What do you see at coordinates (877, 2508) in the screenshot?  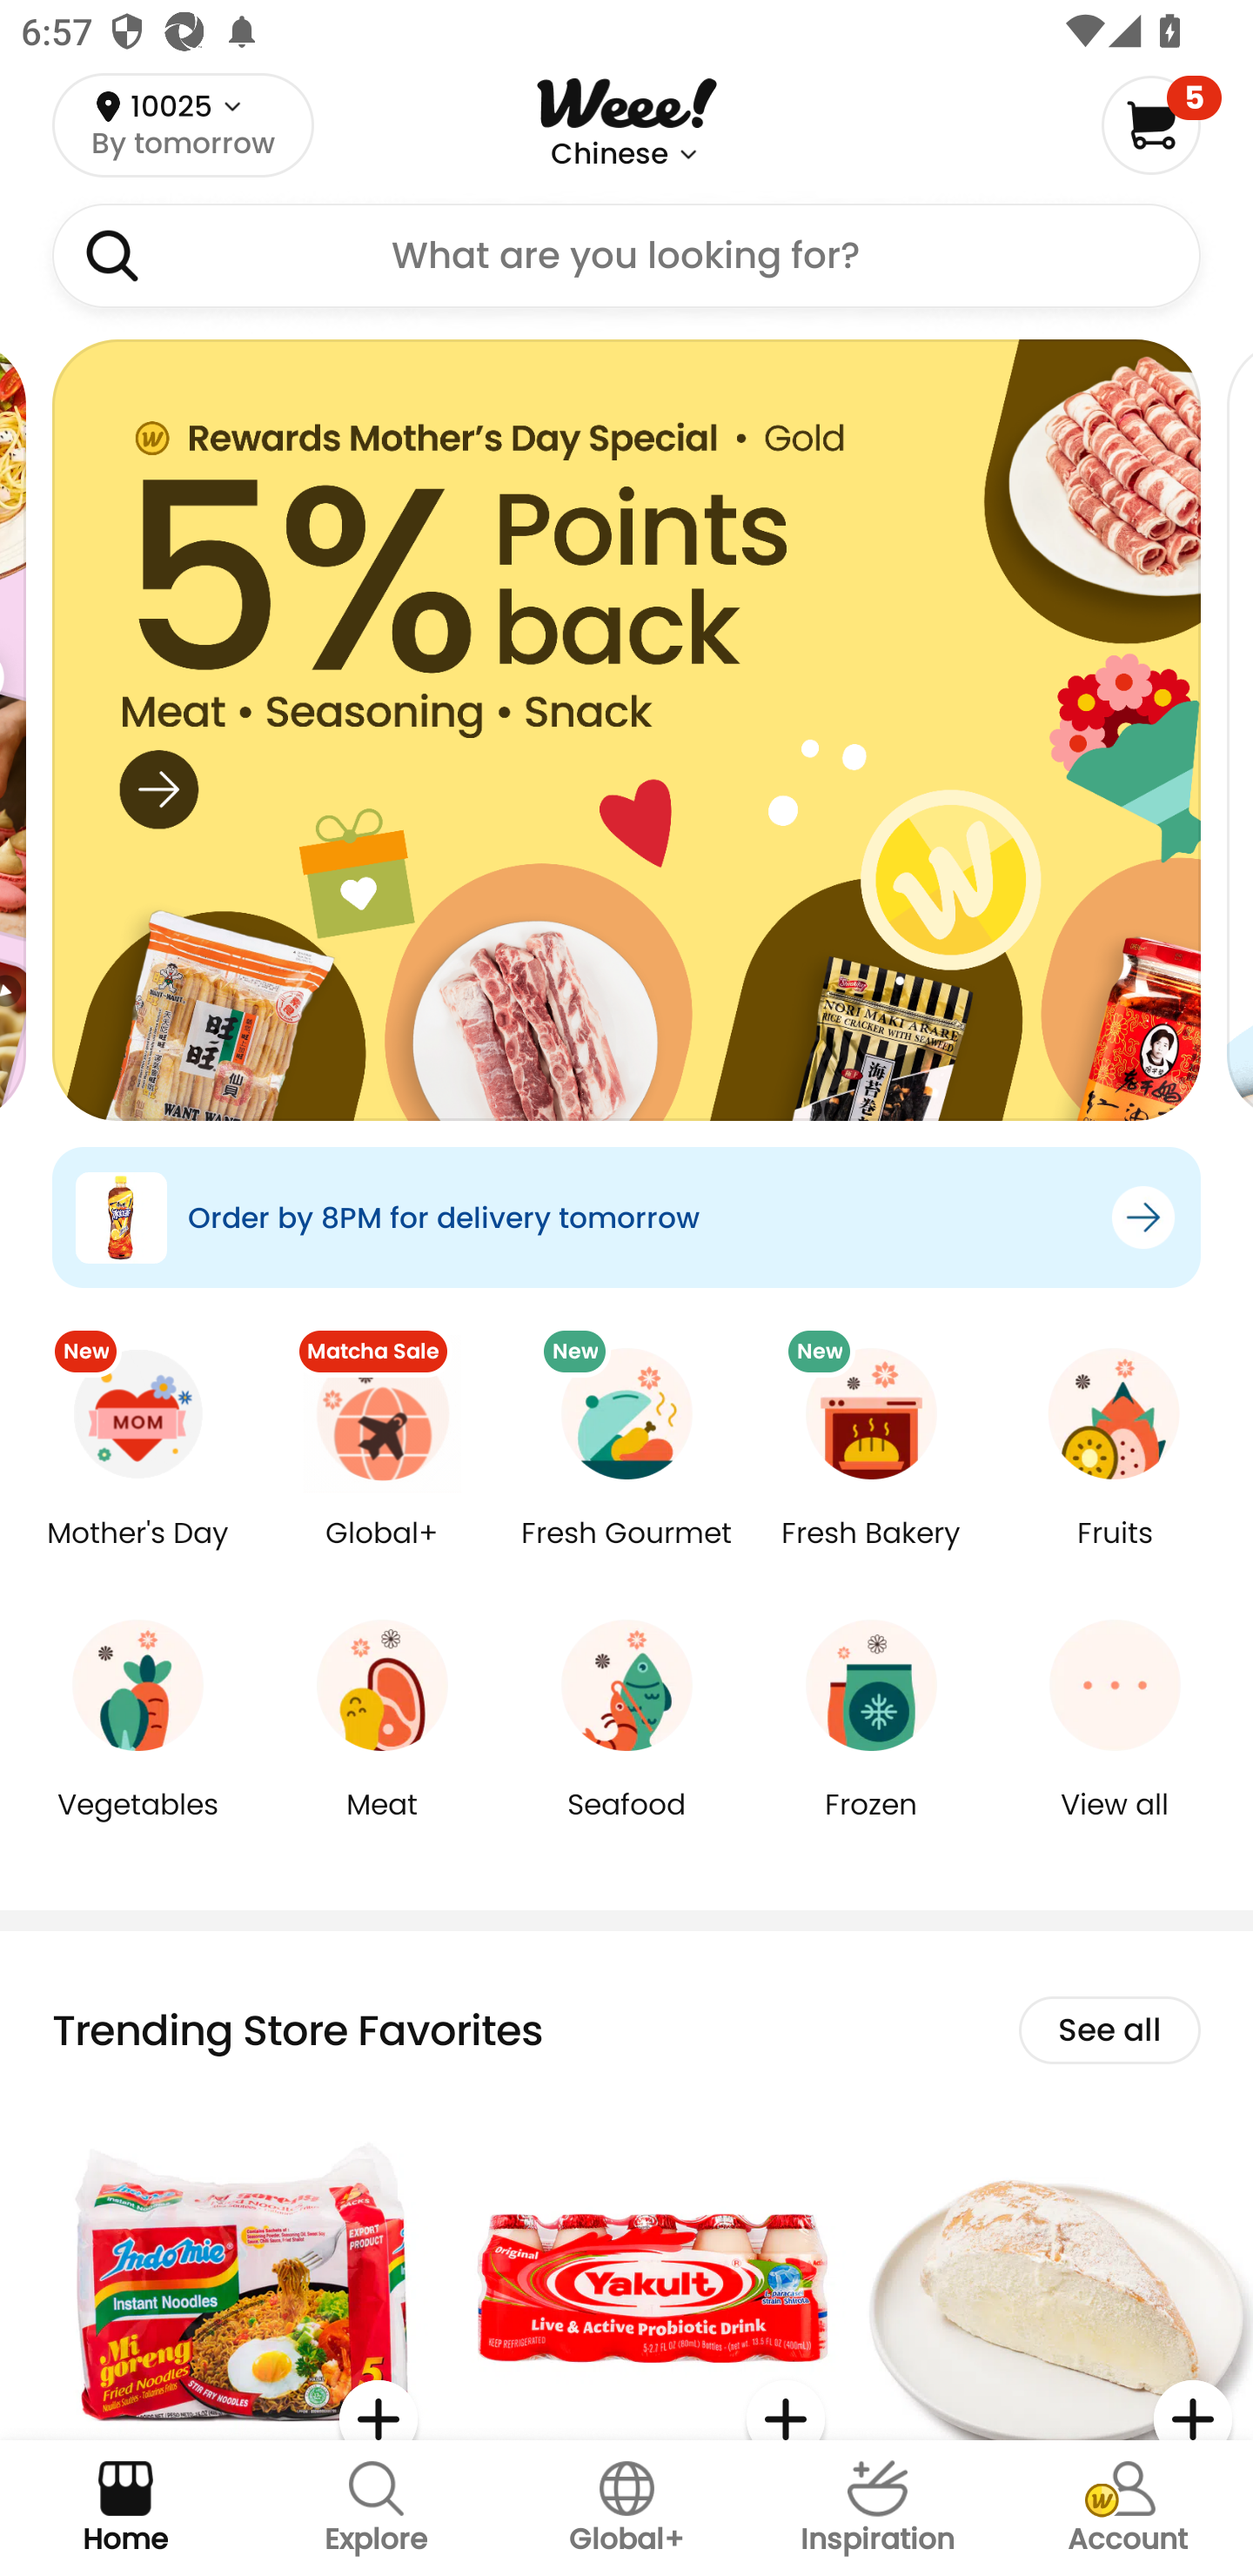 I see `Inspiration` at bounding box center [877, 2508].